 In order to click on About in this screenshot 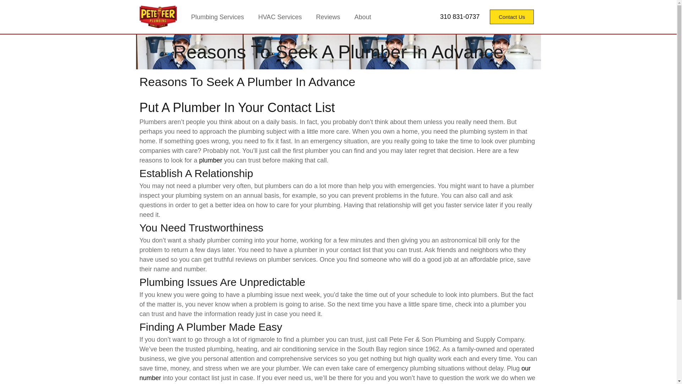, I will do `click(363, 16)`.